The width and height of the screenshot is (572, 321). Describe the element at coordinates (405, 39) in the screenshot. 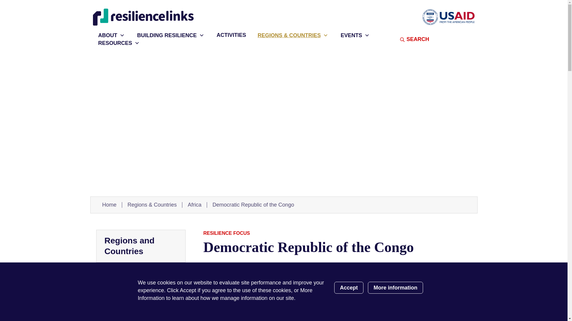

I see `SEARCH` at that location.